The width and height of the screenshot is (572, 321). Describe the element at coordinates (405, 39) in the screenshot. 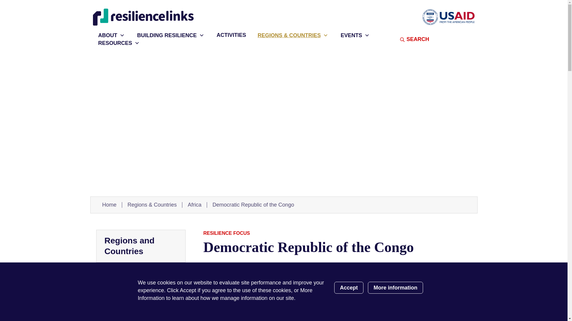

I see `SEARCH` at that location.